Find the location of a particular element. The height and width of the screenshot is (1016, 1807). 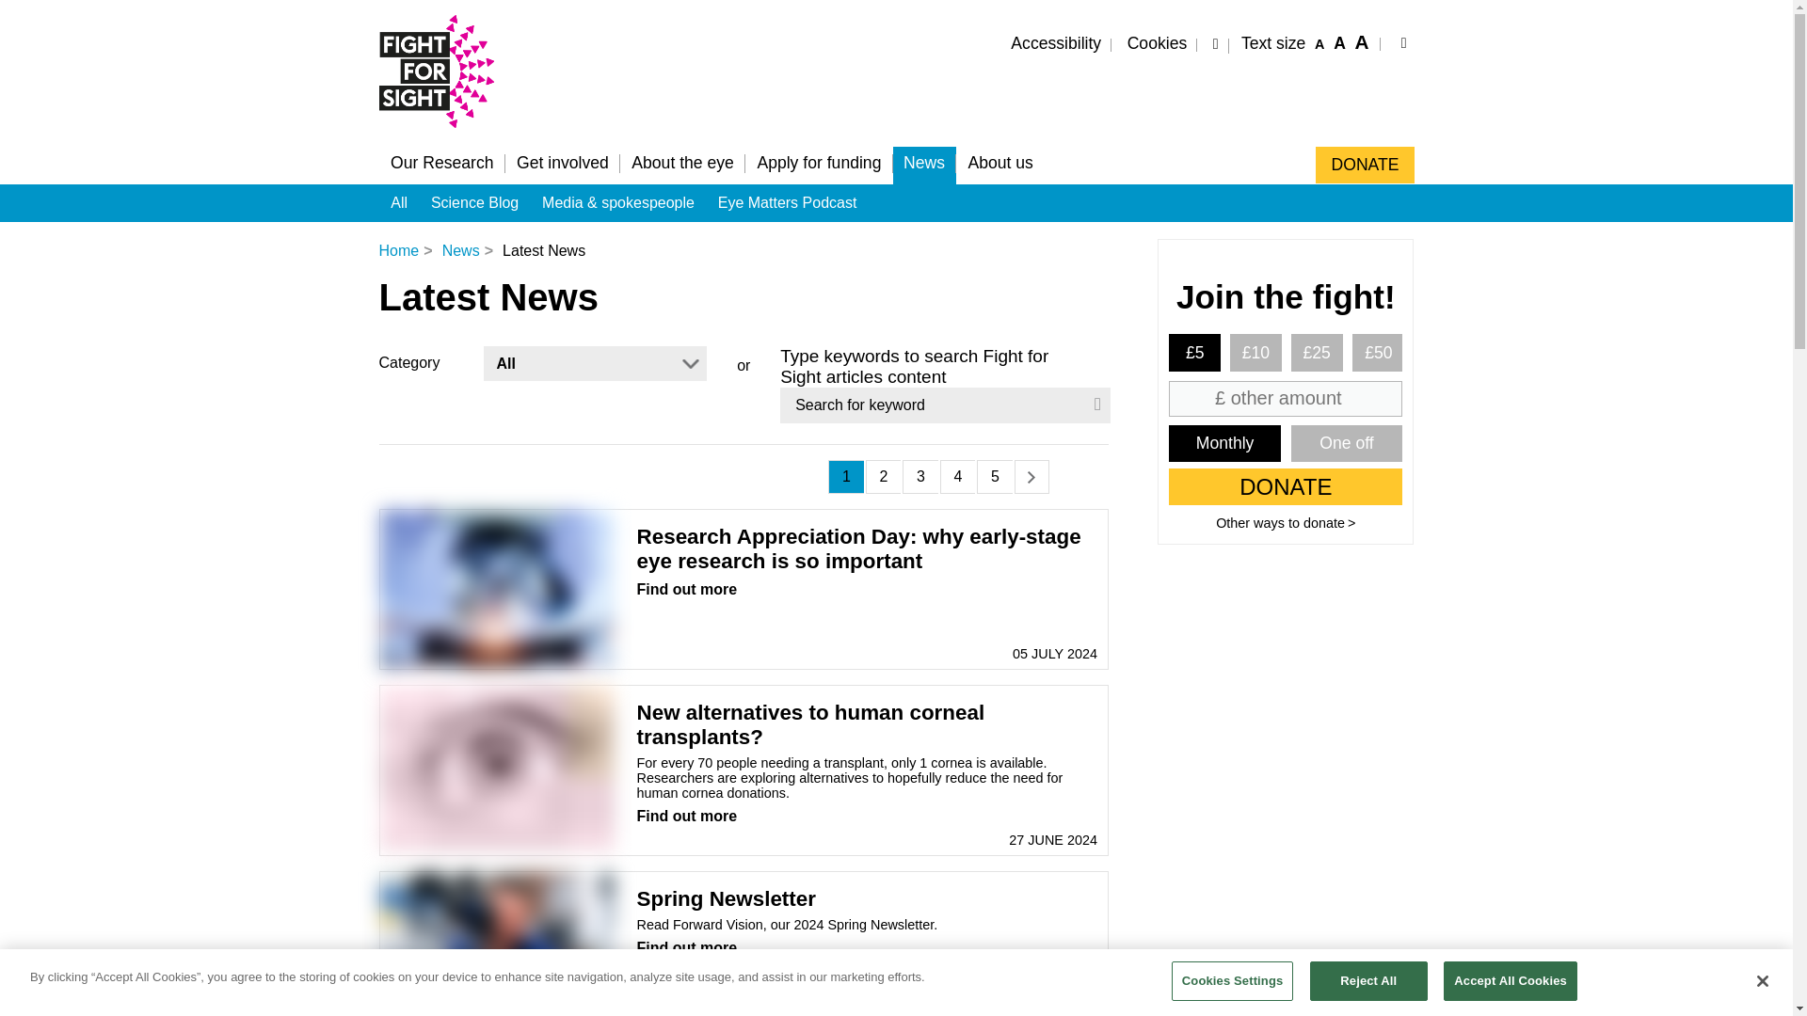

Cookies is located at coordinates (1156, 45).